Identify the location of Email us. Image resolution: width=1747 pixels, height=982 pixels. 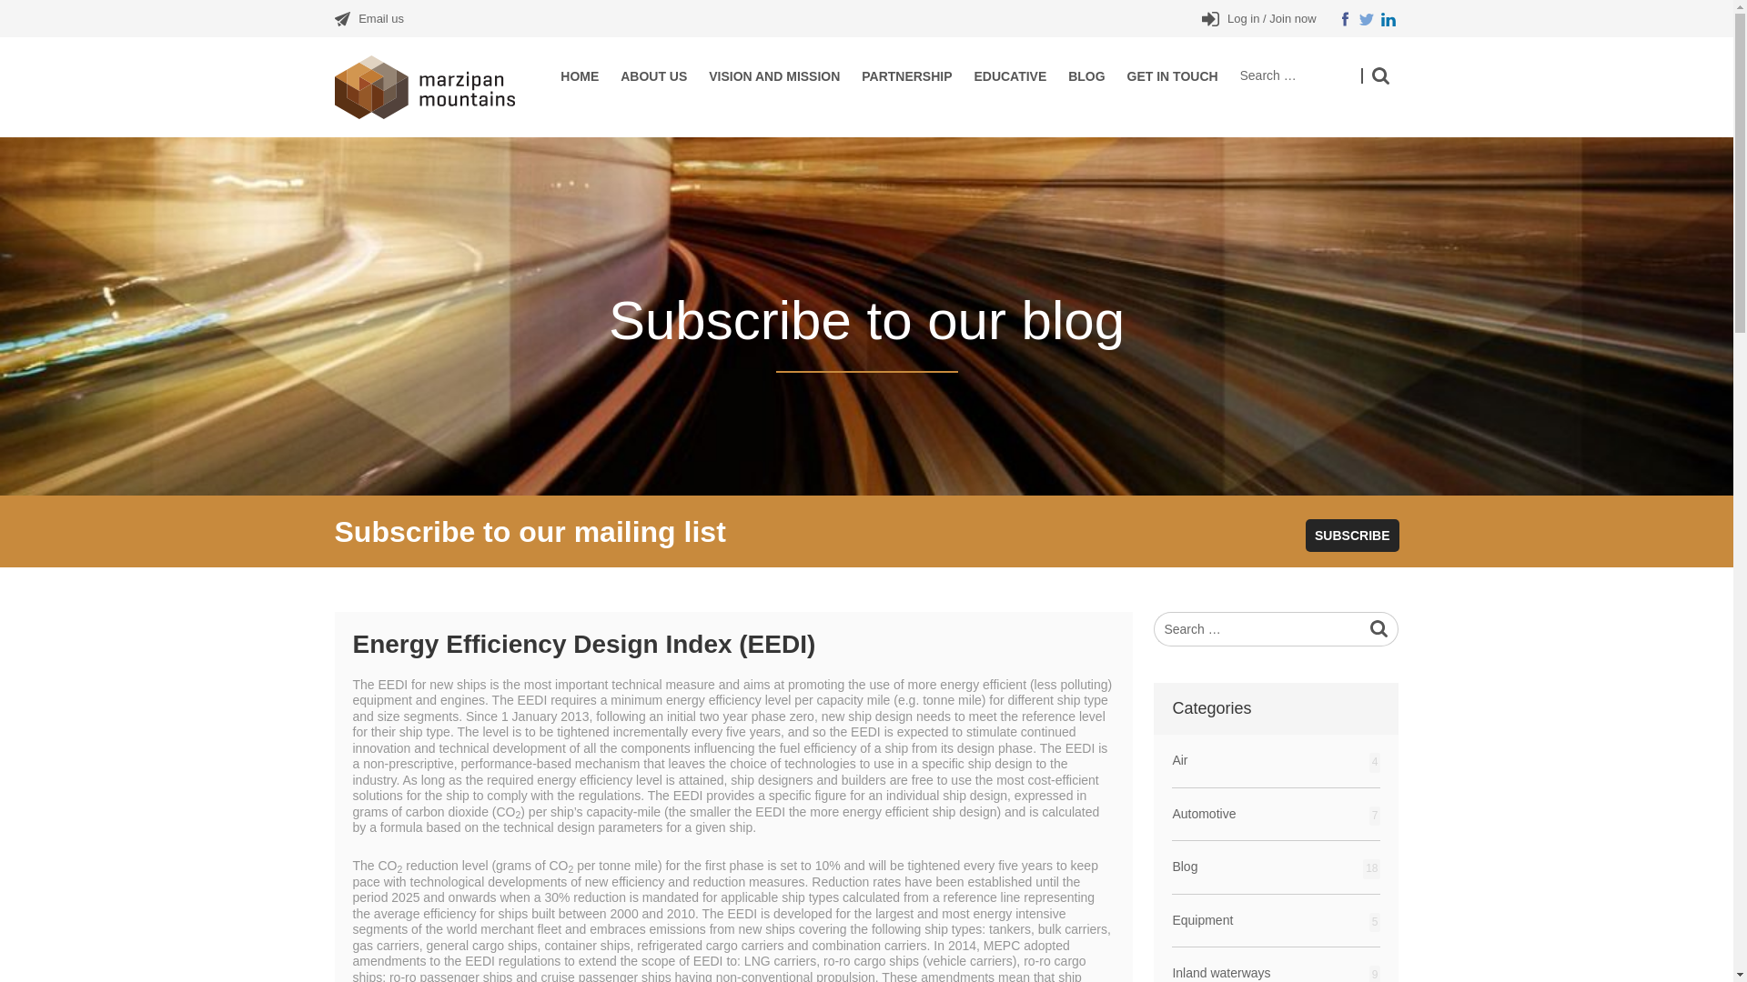
(380, 18).